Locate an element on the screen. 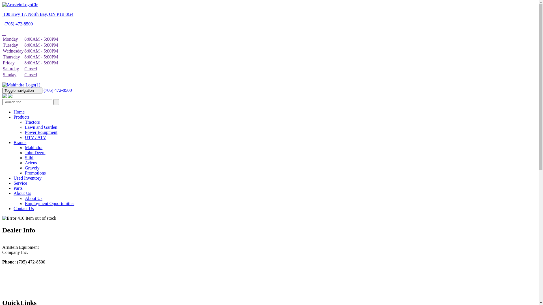  8:00AM - 5:00PM is located at coordinates (41, 51).